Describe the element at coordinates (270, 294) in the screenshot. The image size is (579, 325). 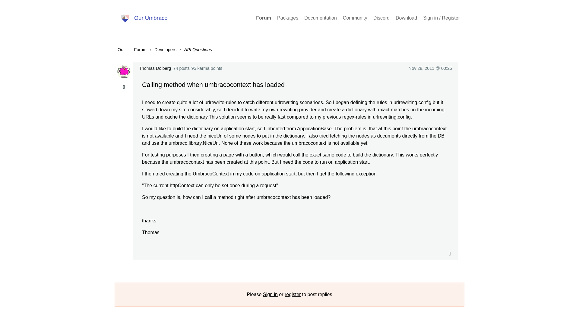
I see `Sign in` at that location.